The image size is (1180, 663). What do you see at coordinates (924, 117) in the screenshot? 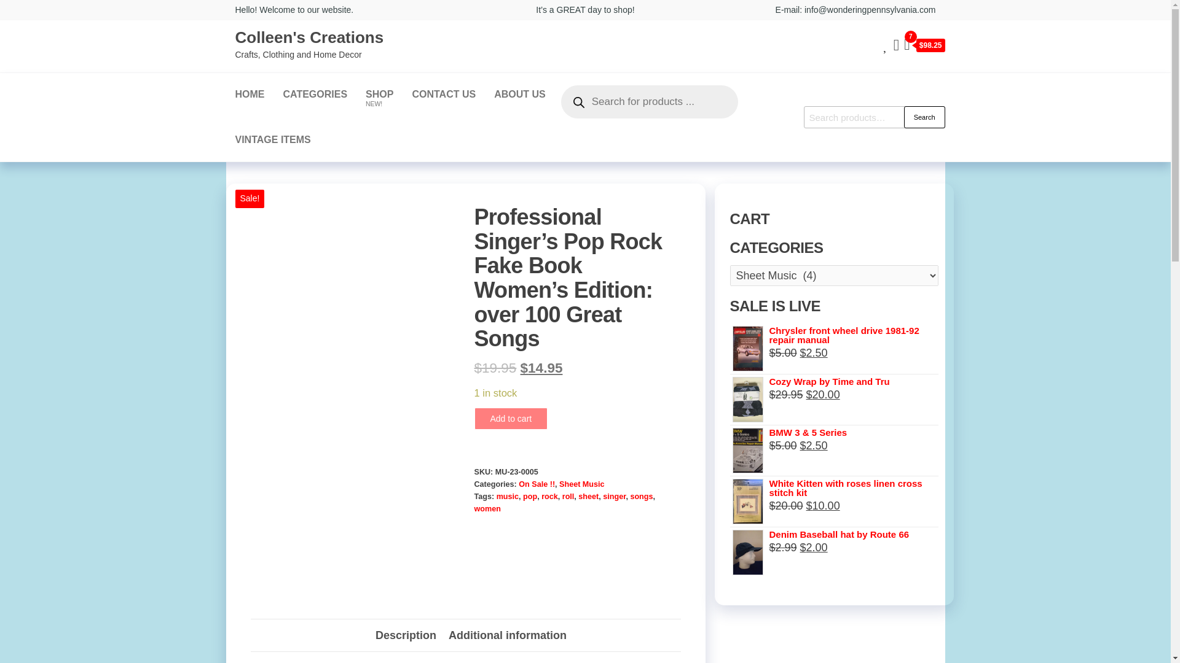
I see `CONTACT US` at bounding box center [924, 117].